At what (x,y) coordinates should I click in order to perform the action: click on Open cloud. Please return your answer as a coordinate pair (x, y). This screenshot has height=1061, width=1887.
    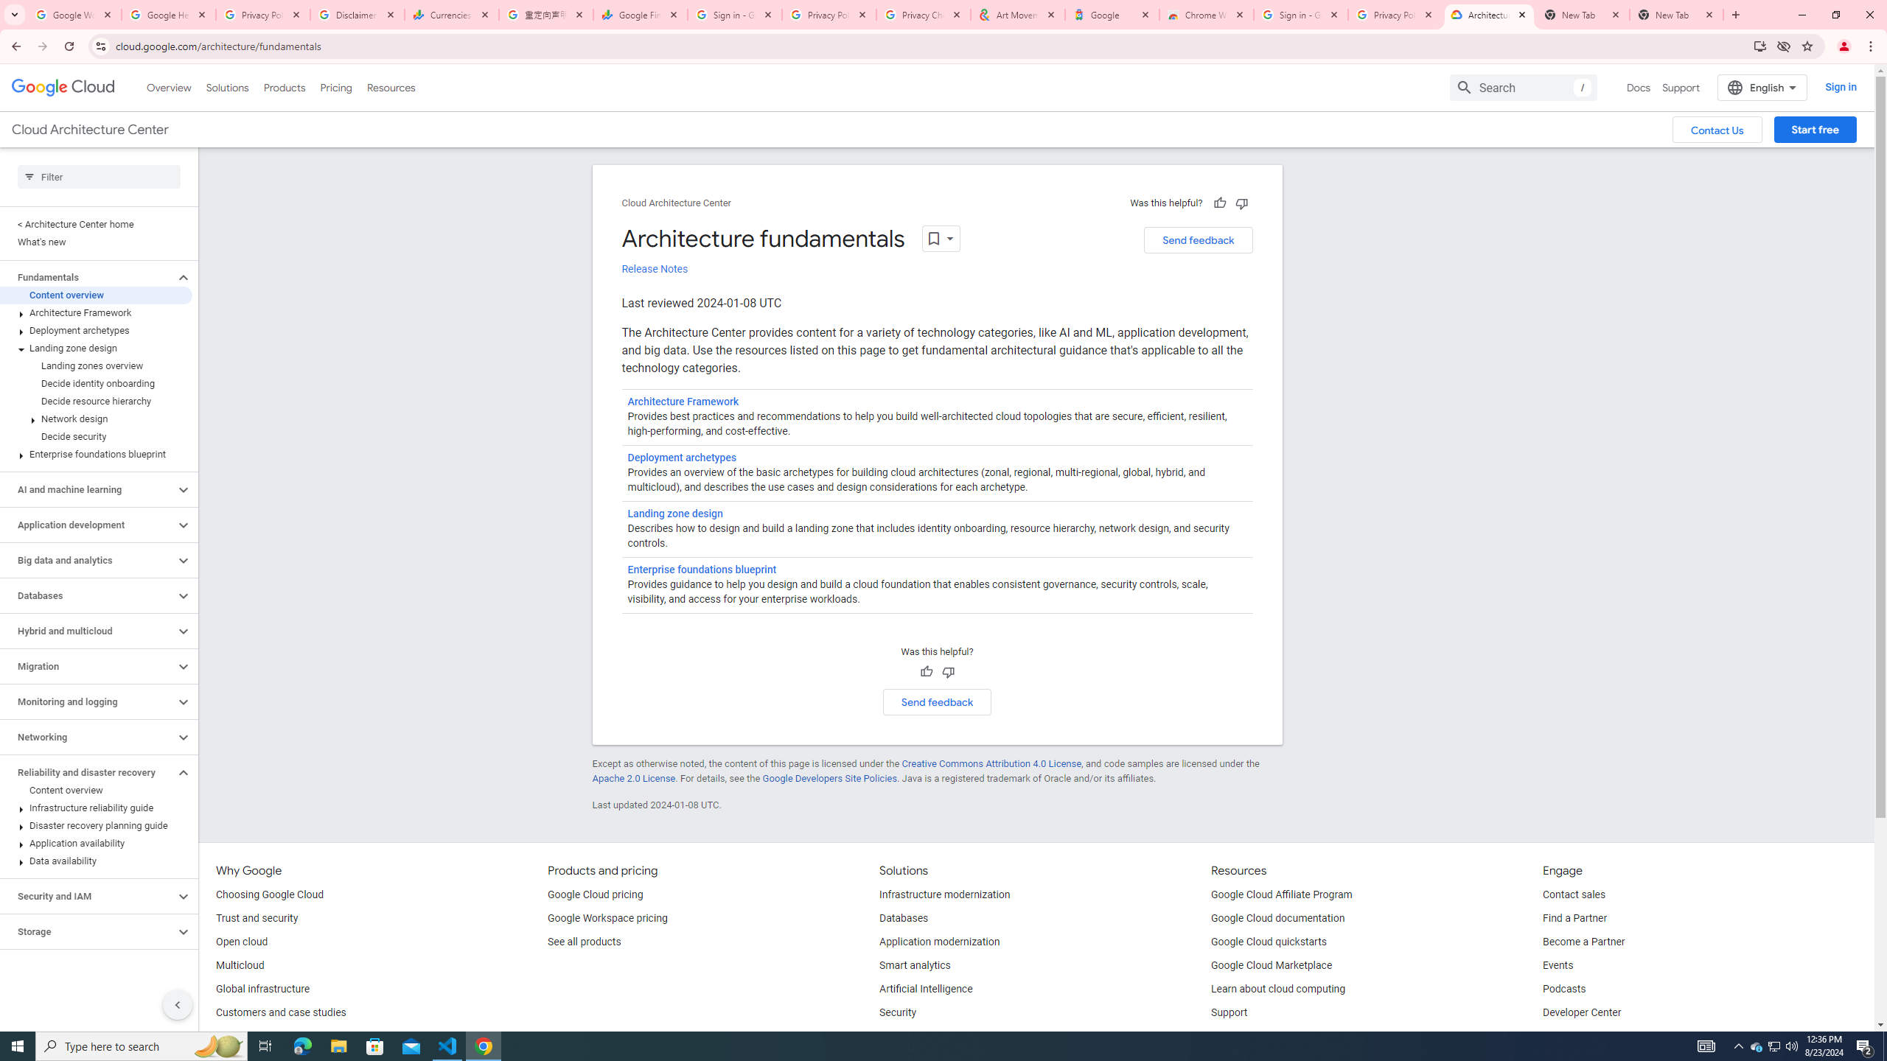
    Looking at the image, I should click on (241, 942).